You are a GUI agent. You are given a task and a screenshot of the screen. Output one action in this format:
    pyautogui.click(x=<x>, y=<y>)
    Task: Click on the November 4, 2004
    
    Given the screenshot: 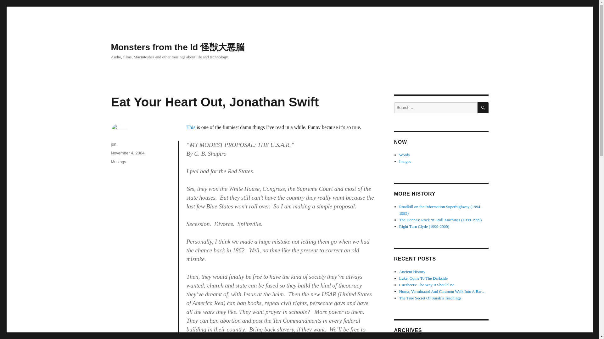 What is the action you would take?
    pyautogui.click(x=127, y=153)
    